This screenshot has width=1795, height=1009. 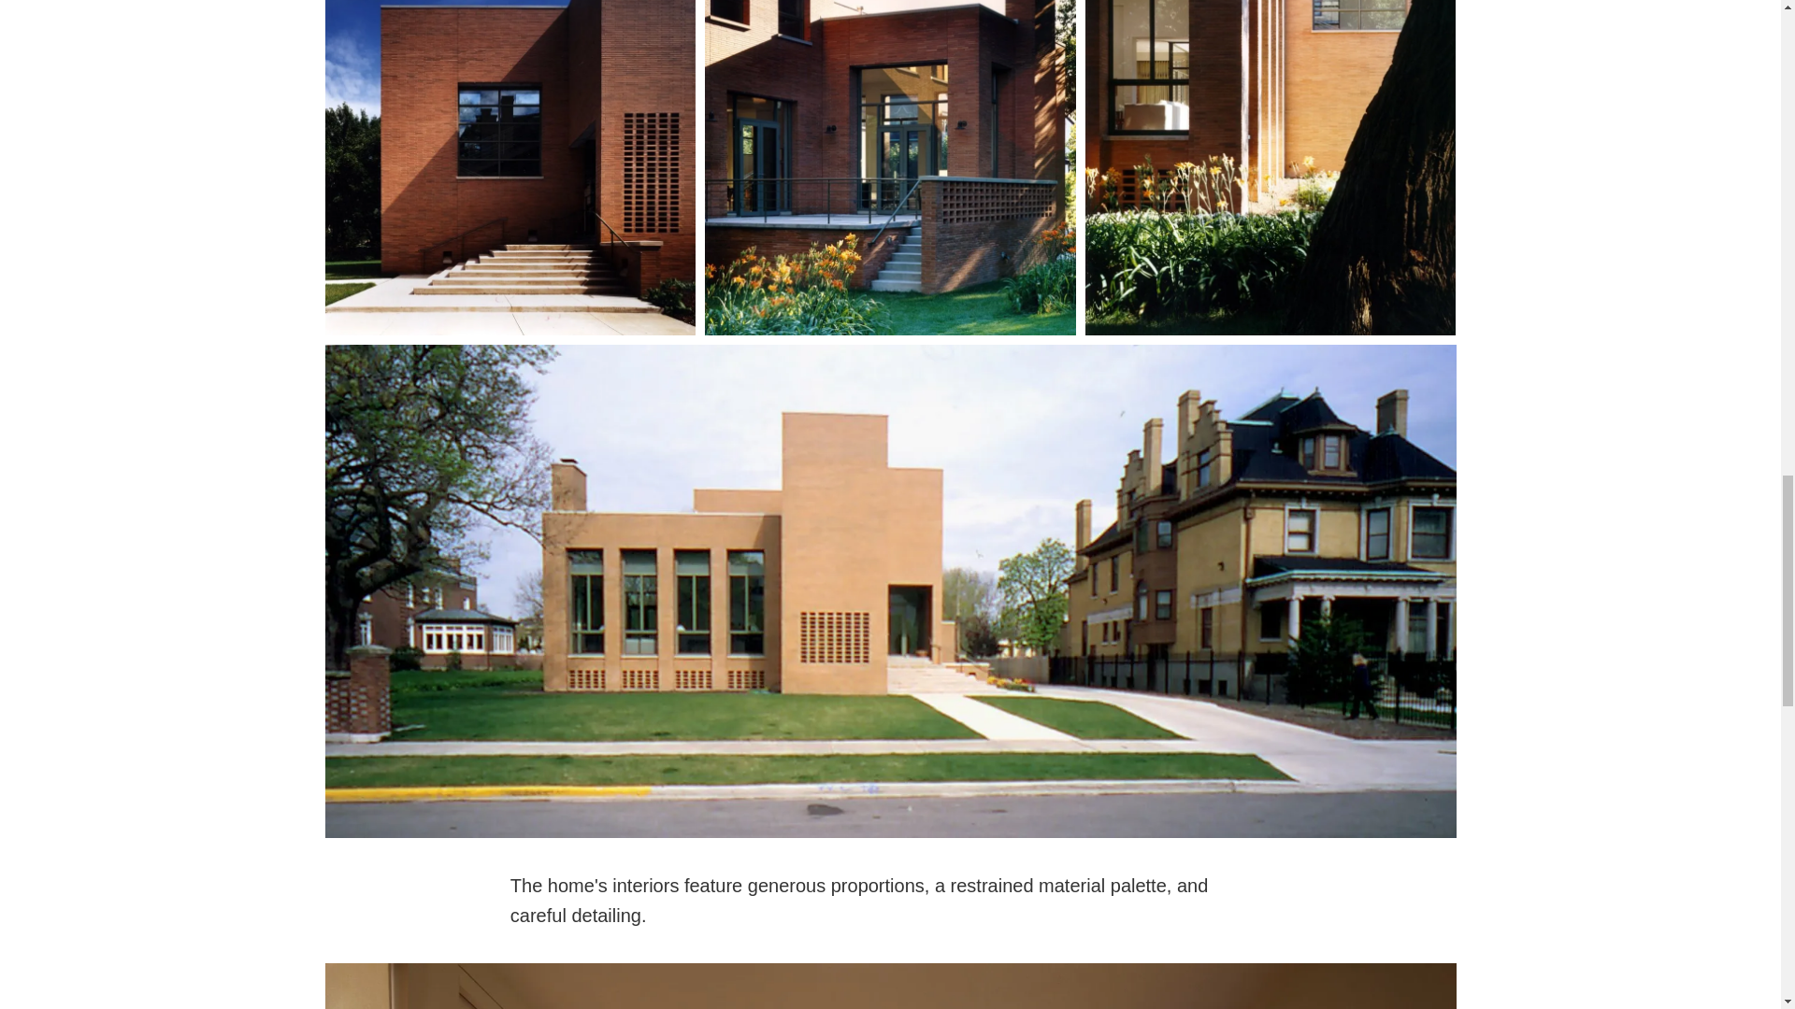 What do you see at coordinates (890, 168) in the screenshot?
I see `S Kenwood 9` at bounding box center [890, 168].